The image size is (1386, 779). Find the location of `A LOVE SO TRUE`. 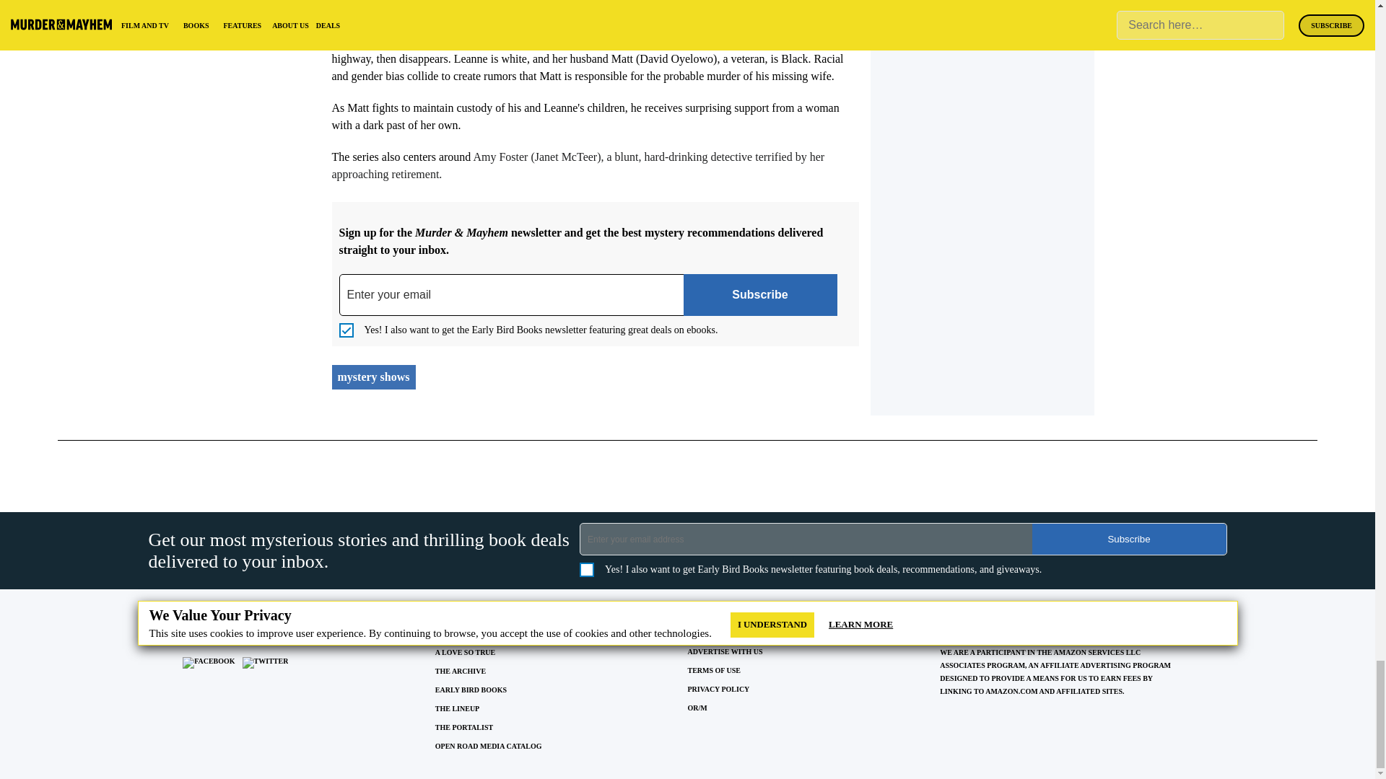

A LOVE SO TRUE is located at coordinates (465, 652).